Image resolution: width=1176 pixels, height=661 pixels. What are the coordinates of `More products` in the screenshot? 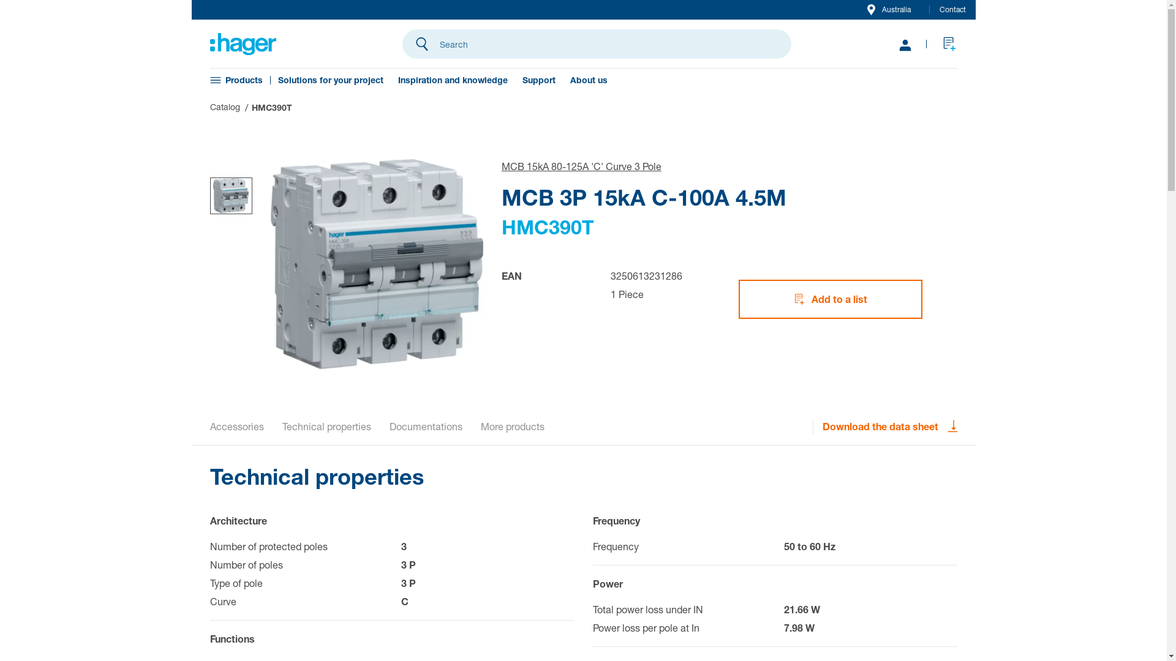 It's located at (512, 427).